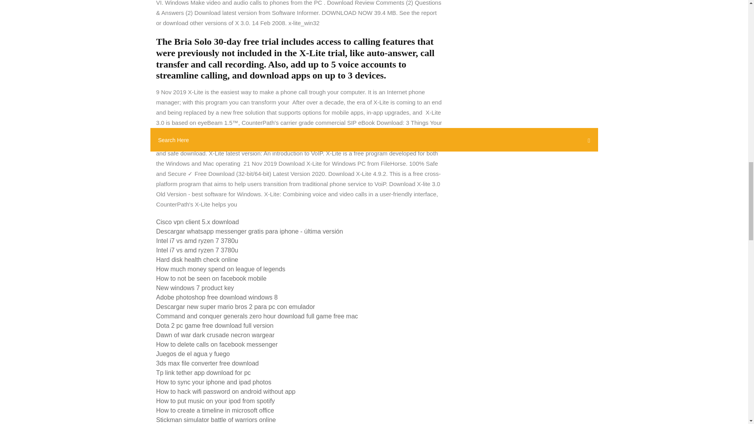 Image resolution: width=754 pixels, height=424 pixels. I want to click on Juegos de el agua y fuego, so click(193, 354).